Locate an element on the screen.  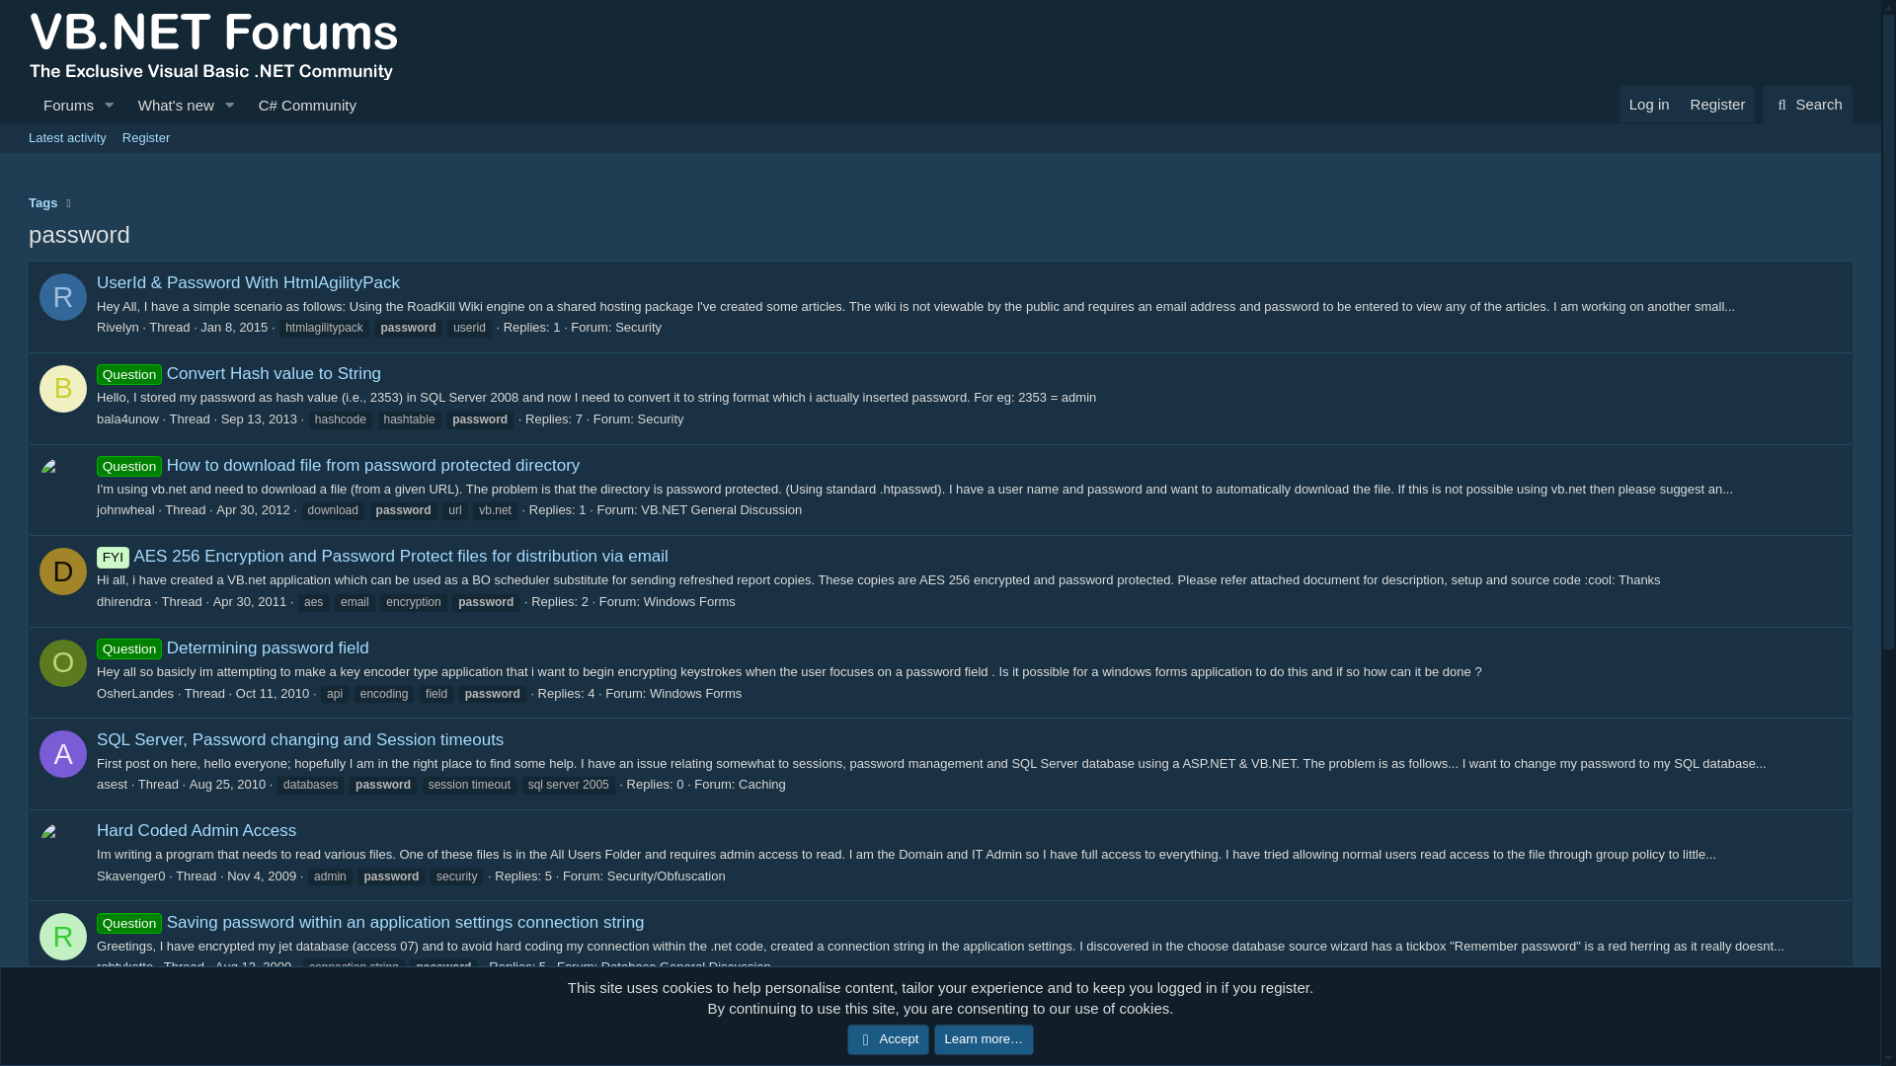
Security is located at coordinates (638, 328).